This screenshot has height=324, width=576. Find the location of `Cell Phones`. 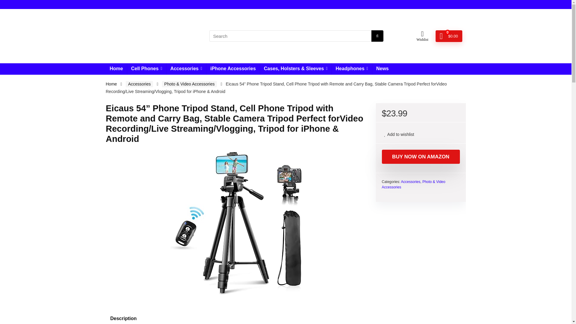

Cell Phones is located at coordinates (147, 69).